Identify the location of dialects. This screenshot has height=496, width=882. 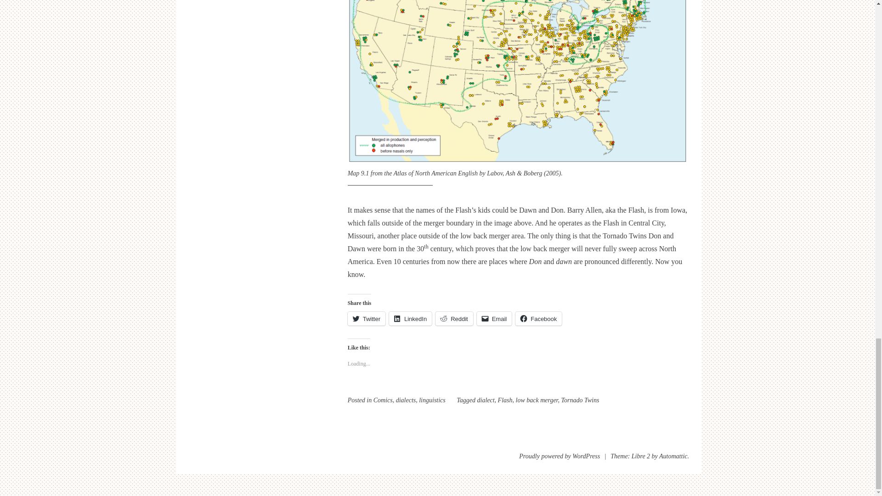
(406, 400).